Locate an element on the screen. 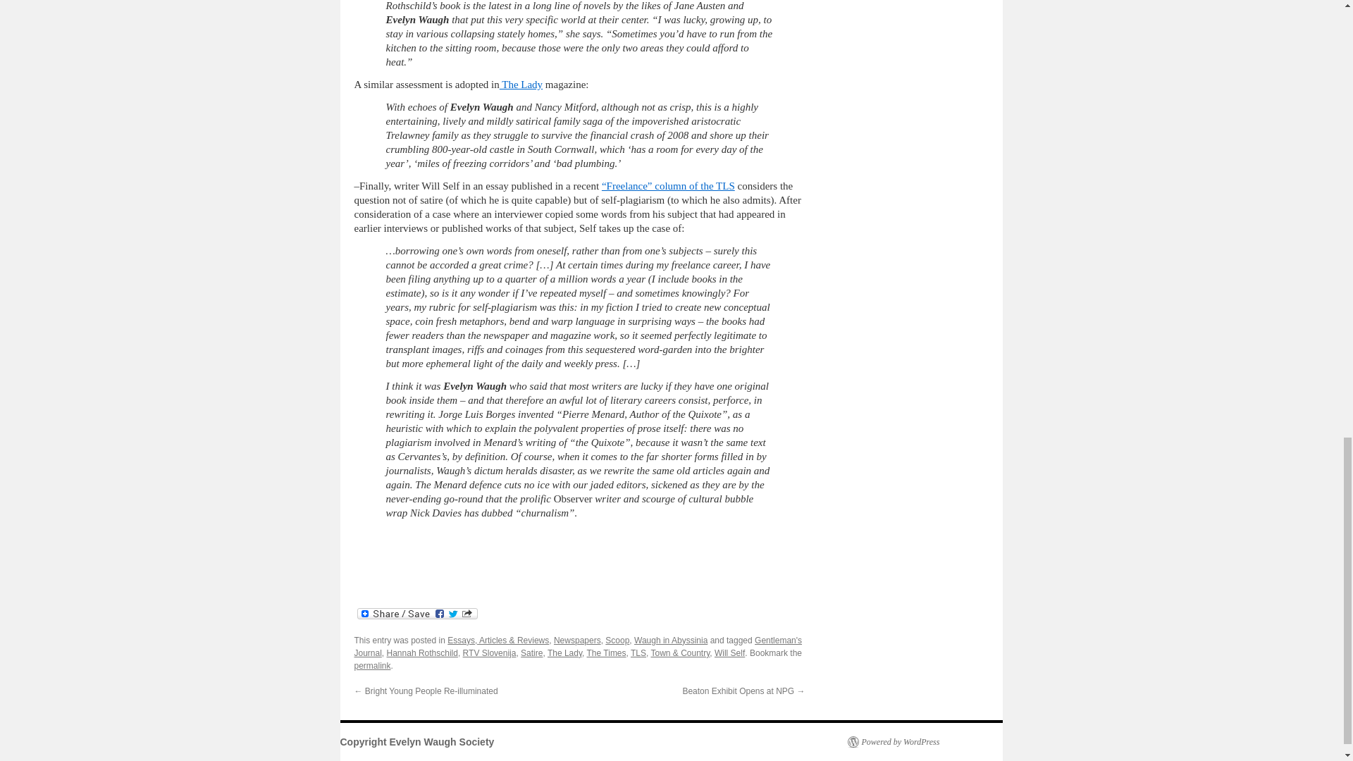  Waugh in Abyssinia is located at coordinates (671, 640).